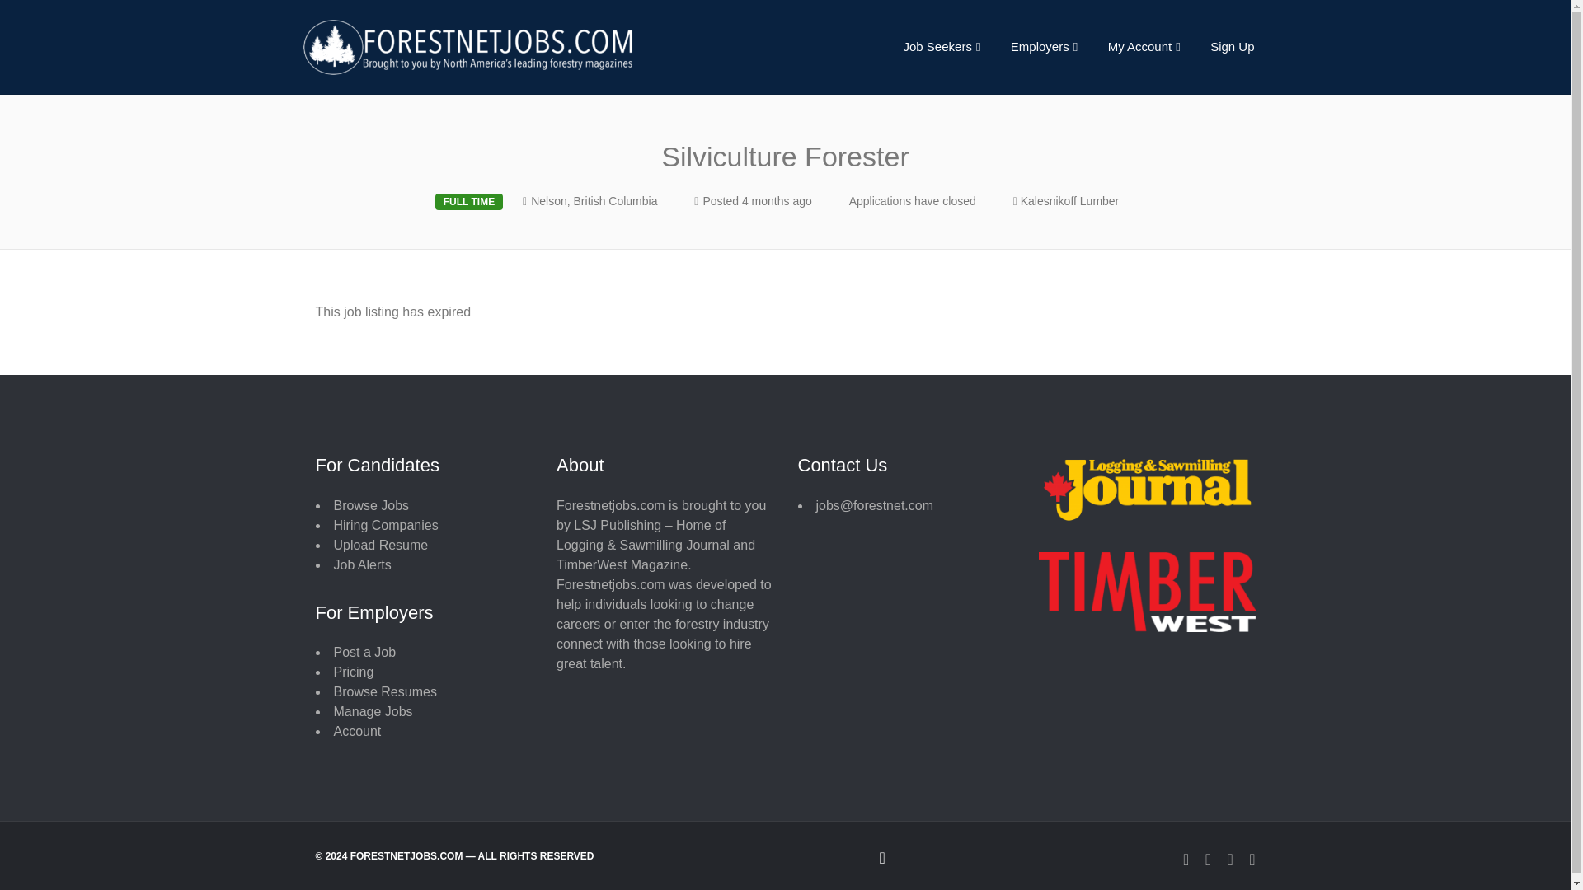 The width and height of the screenshot is (1583, 890). I want to click on My Account, so click(1144, 46).